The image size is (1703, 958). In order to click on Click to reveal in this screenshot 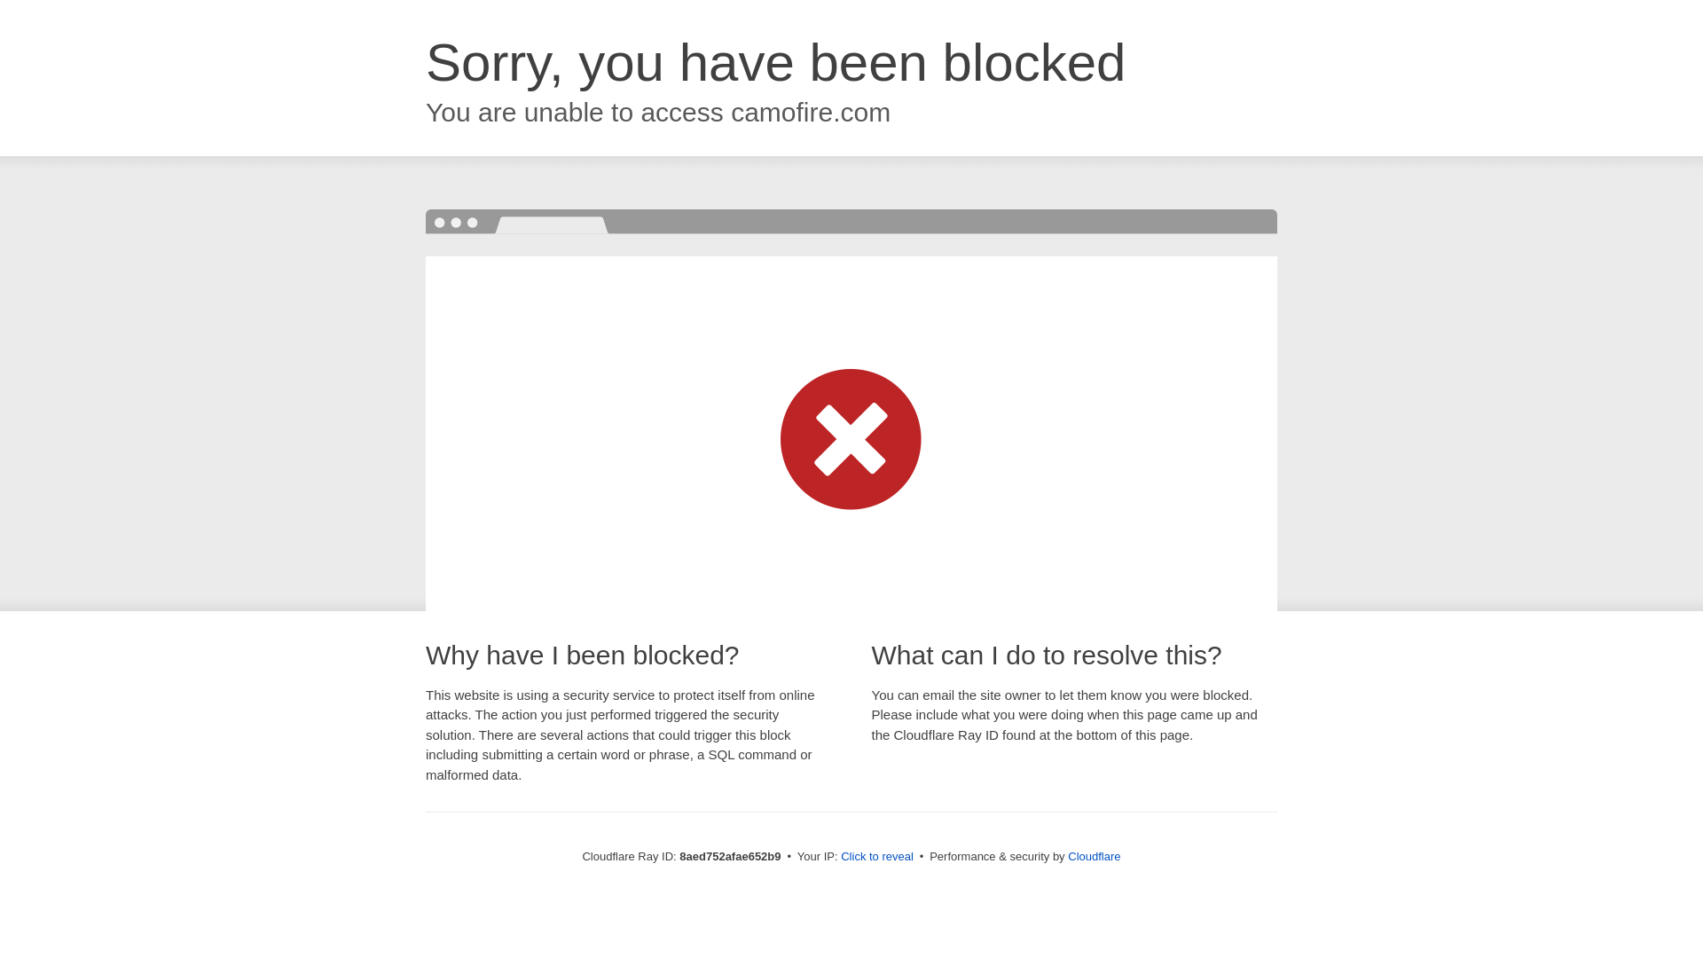, I will do `click(876, 857)`.